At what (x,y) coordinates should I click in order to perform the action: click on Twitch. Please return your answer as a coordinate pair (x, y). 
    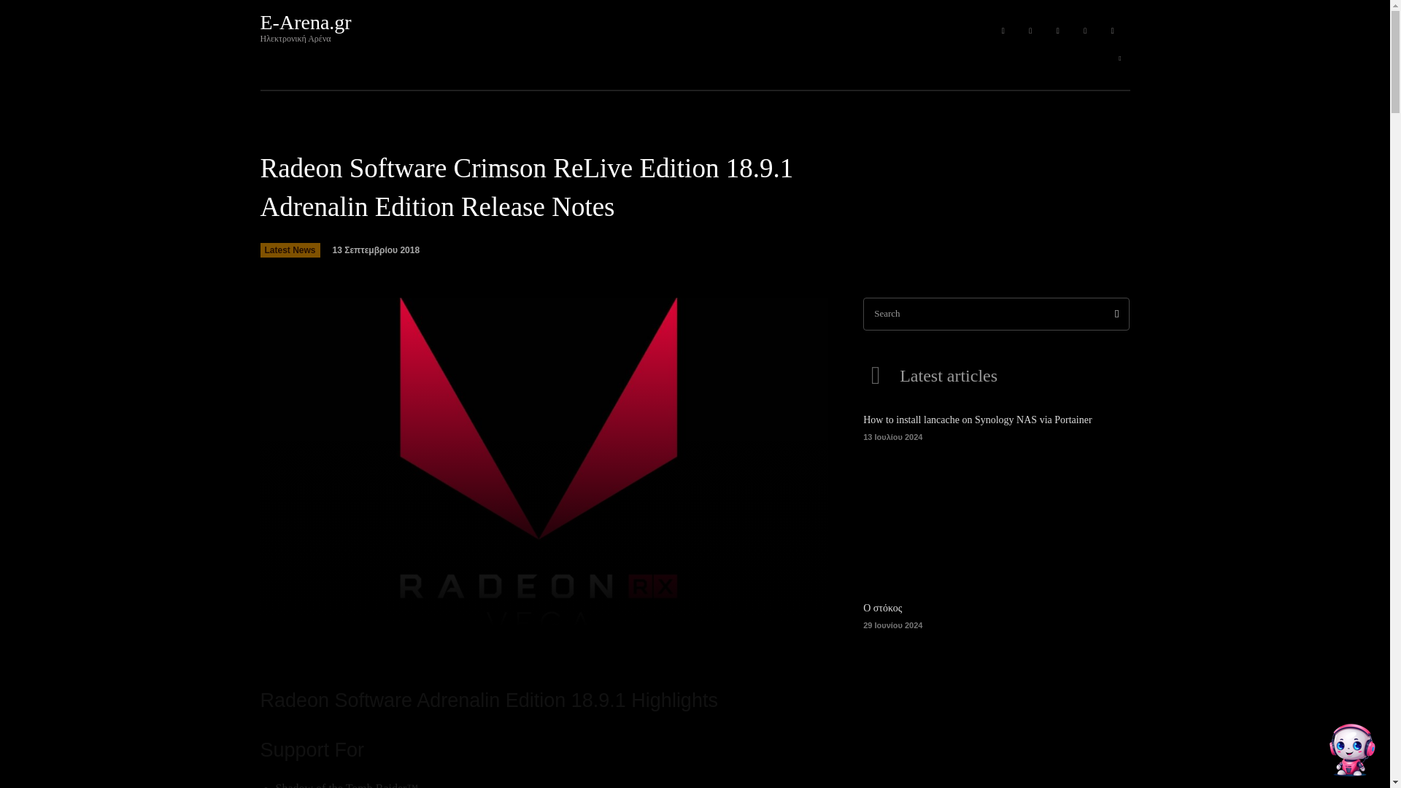
    Looking at the image, I should click on (1058, 31).